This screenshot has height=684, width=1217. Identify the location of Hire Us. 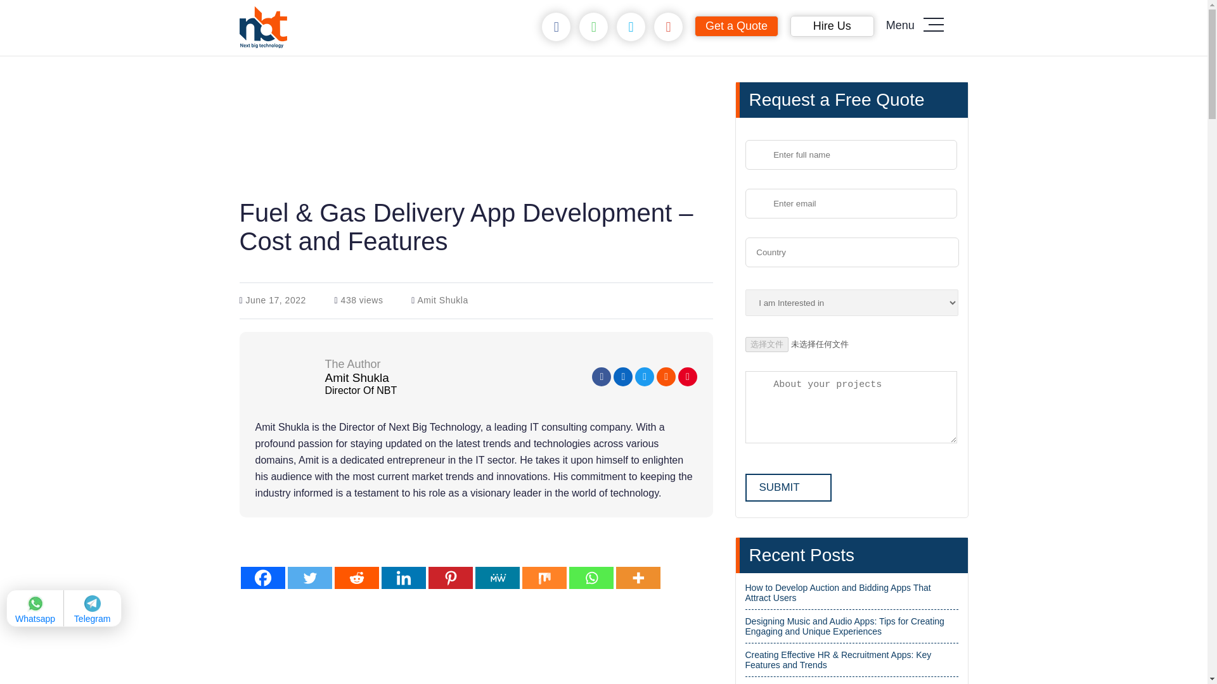
(832, 25).